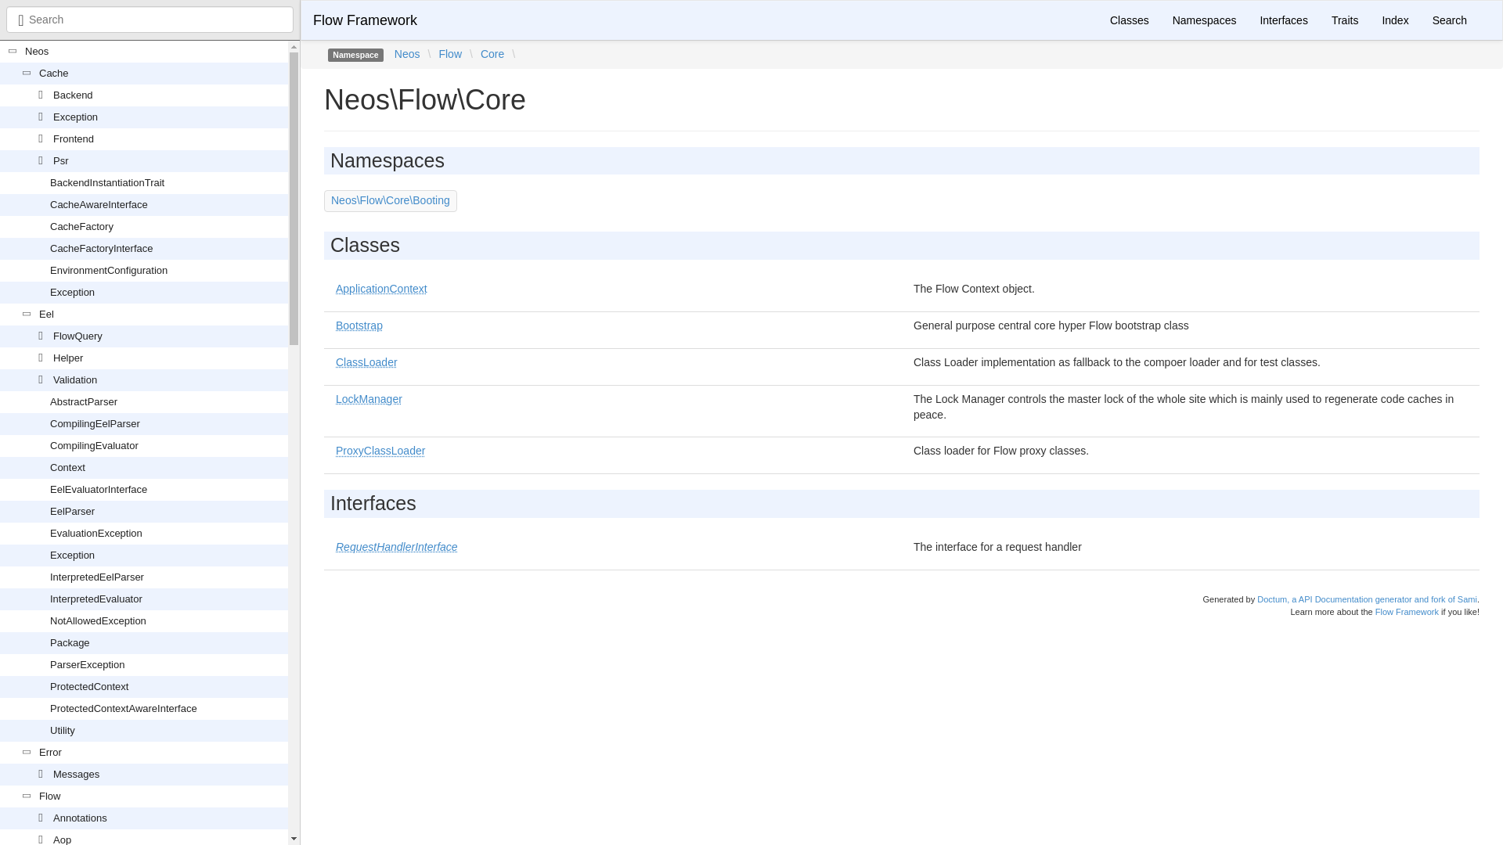  Describe the element at coordinates (53, 74) in the screenshot. I see `Cache` at that location.